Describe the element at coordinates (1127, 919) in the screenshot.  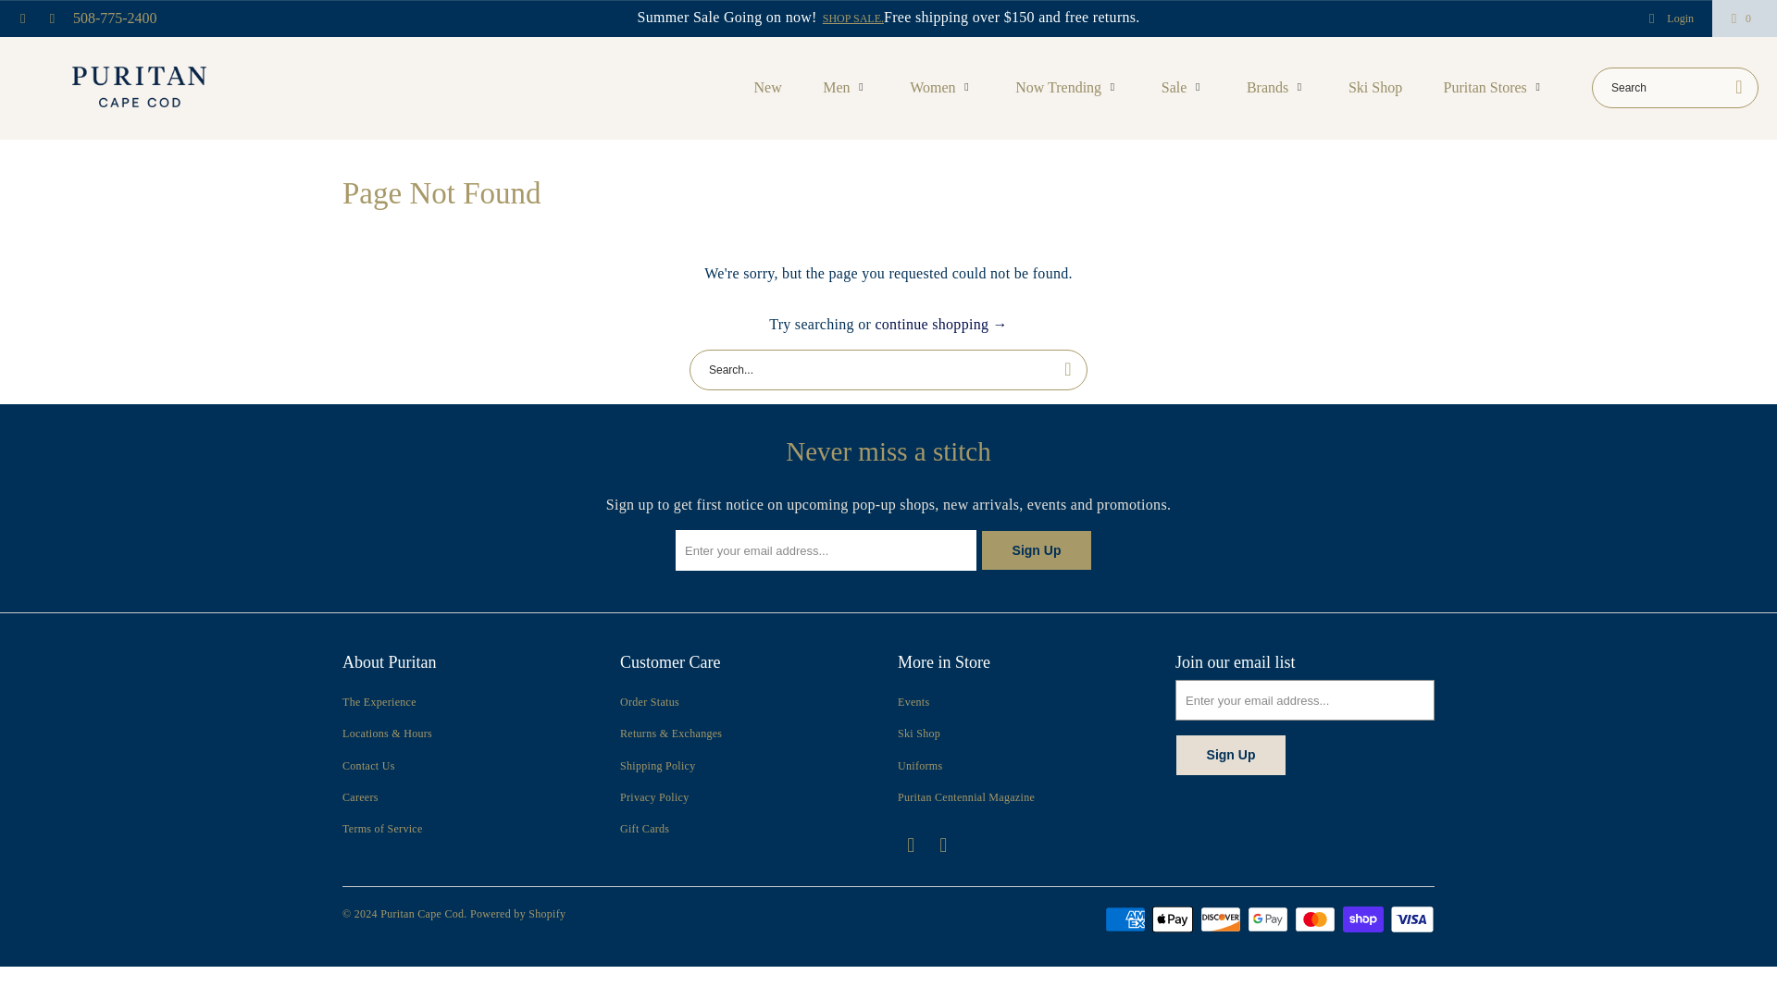
I see `American Express` at that location.